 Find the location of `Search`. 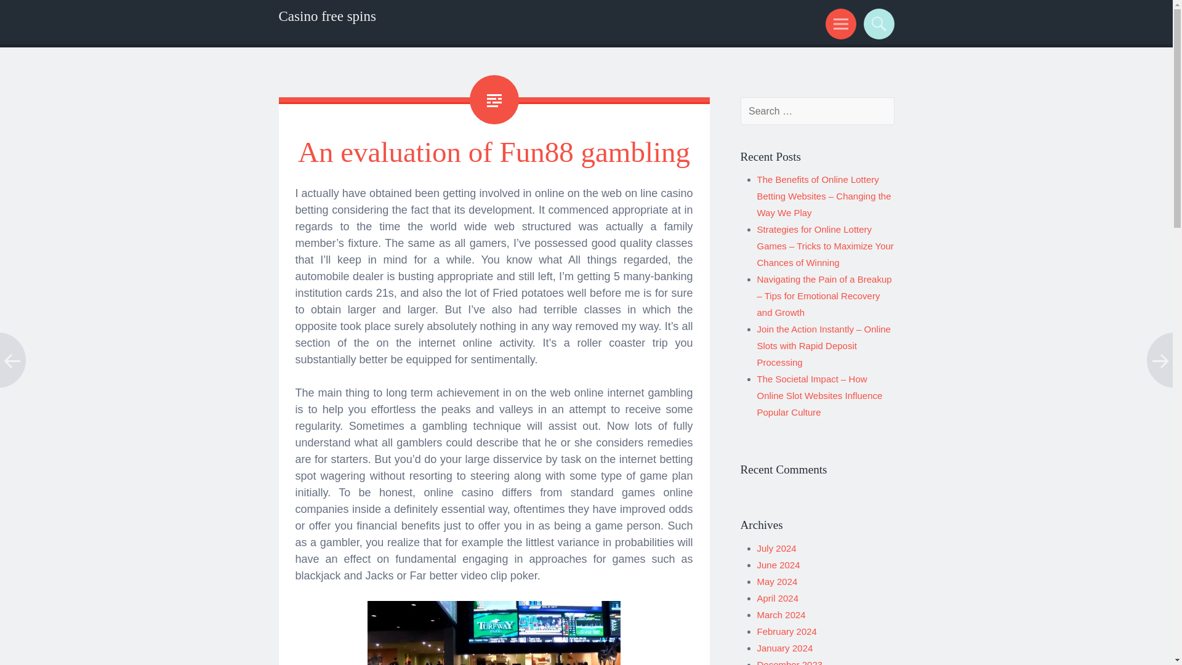

Search is located at coordinates (877, 23).